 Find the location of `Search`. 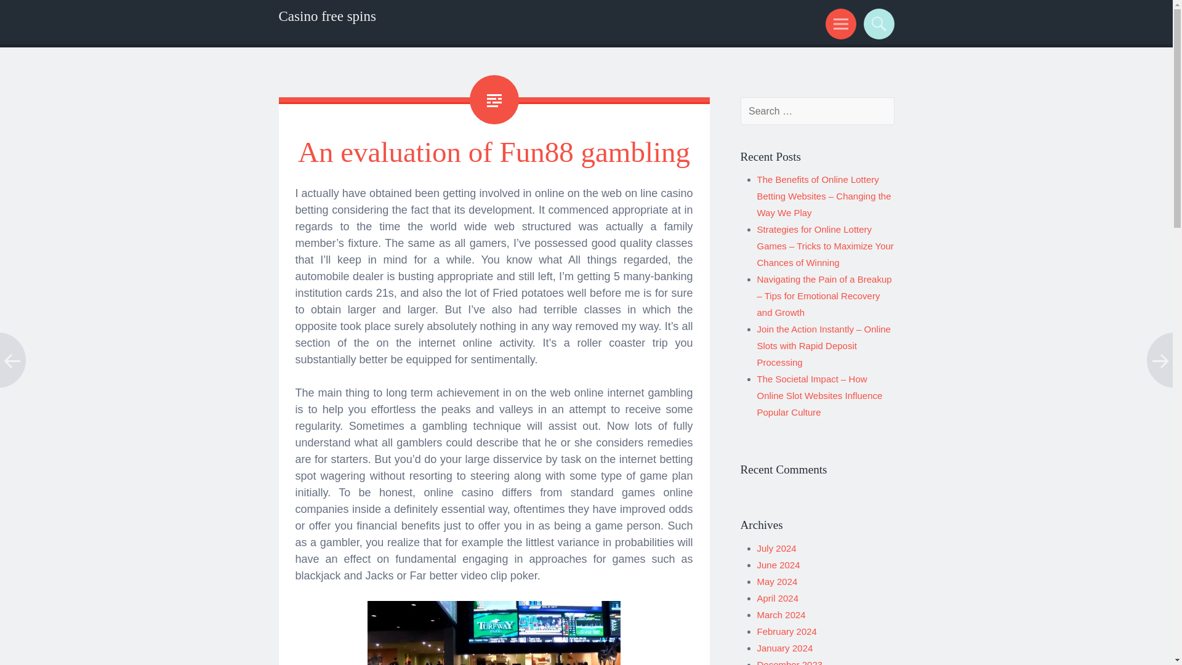

Search is located at coordinates (877, 23).